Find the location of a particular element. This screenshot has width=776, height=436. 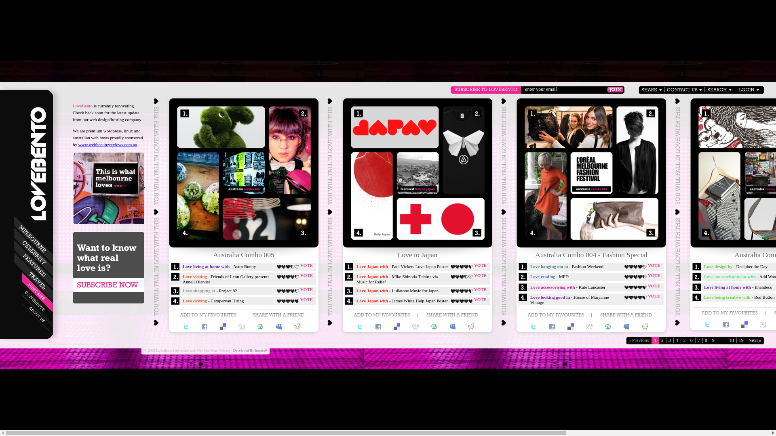

Contact Us is located at coordinates (685, 90).